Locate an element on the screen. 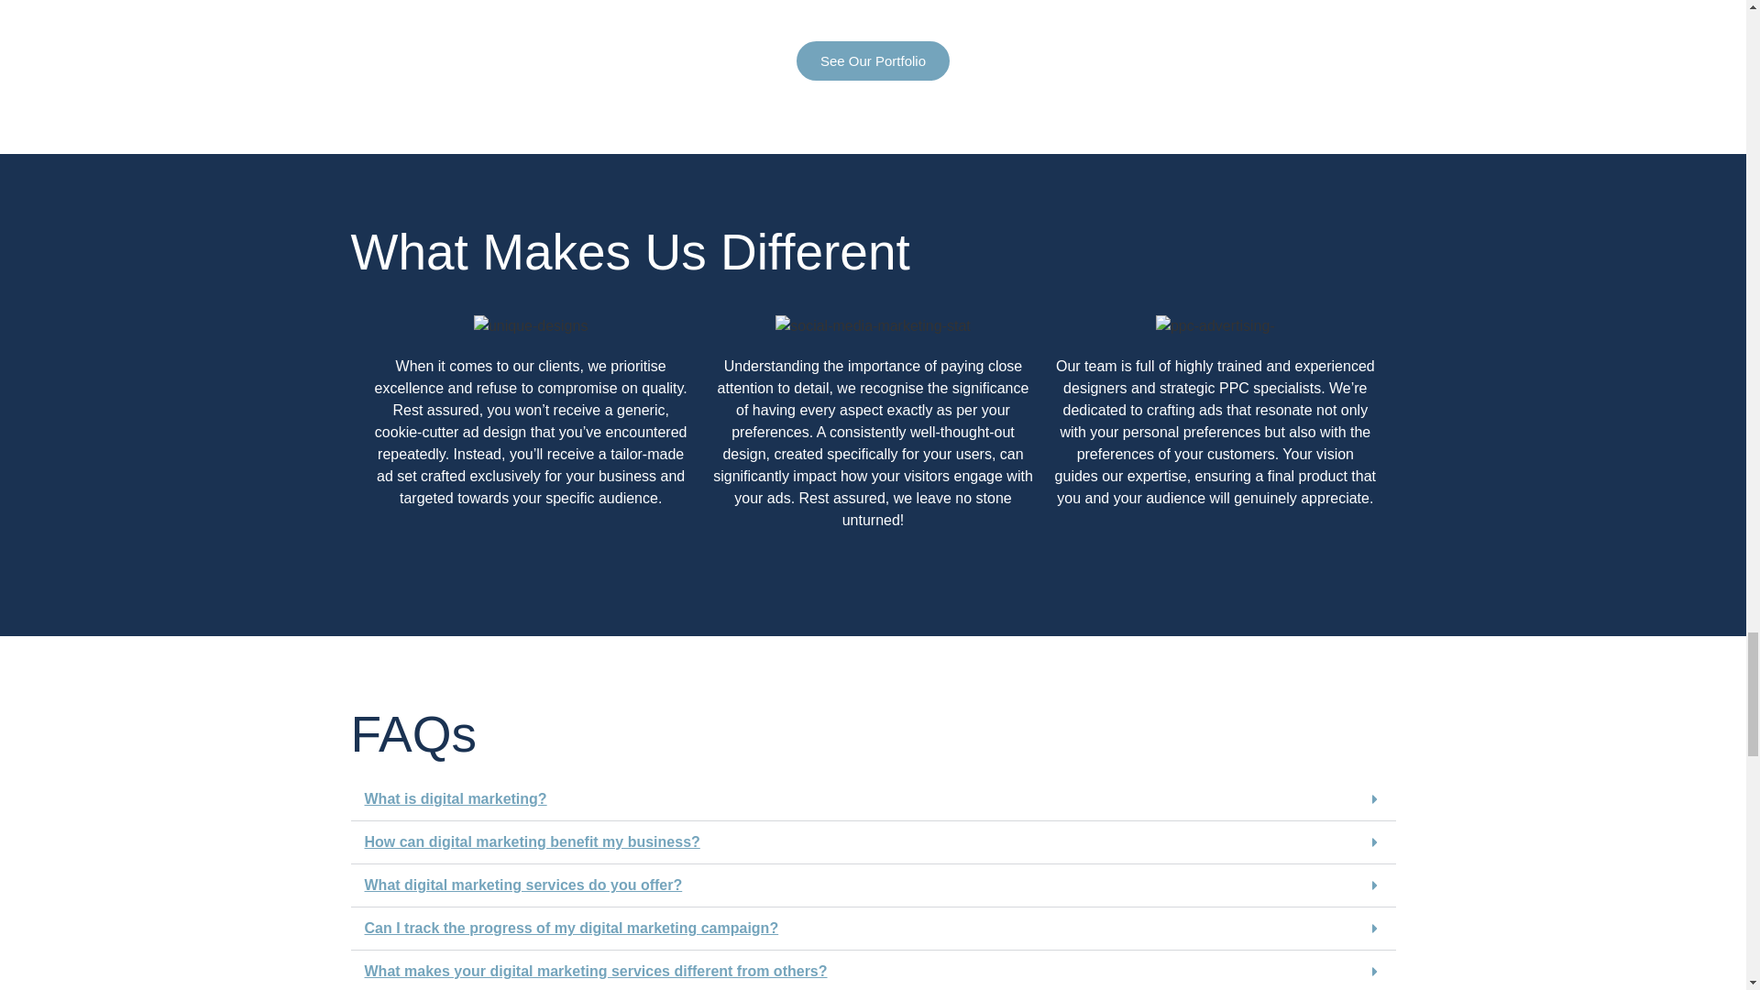  How can digital marketing benefit my business? is located at coordinates (532, 841).